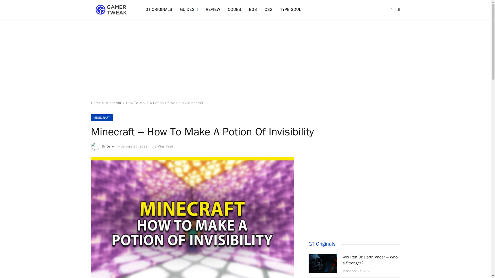 This screenshot has height=278, width=495. Describe the element at coordinates (111, 10) in the screenshot. I see `Gamer Tweak` at that location.